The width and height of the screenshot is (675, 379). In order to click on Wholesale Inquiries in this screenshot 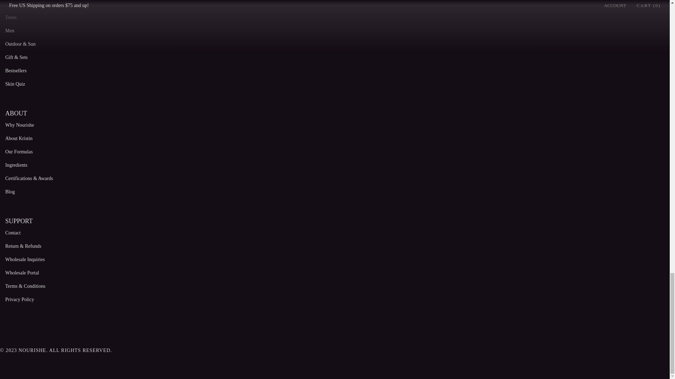, I will do `click(25, 260)`.